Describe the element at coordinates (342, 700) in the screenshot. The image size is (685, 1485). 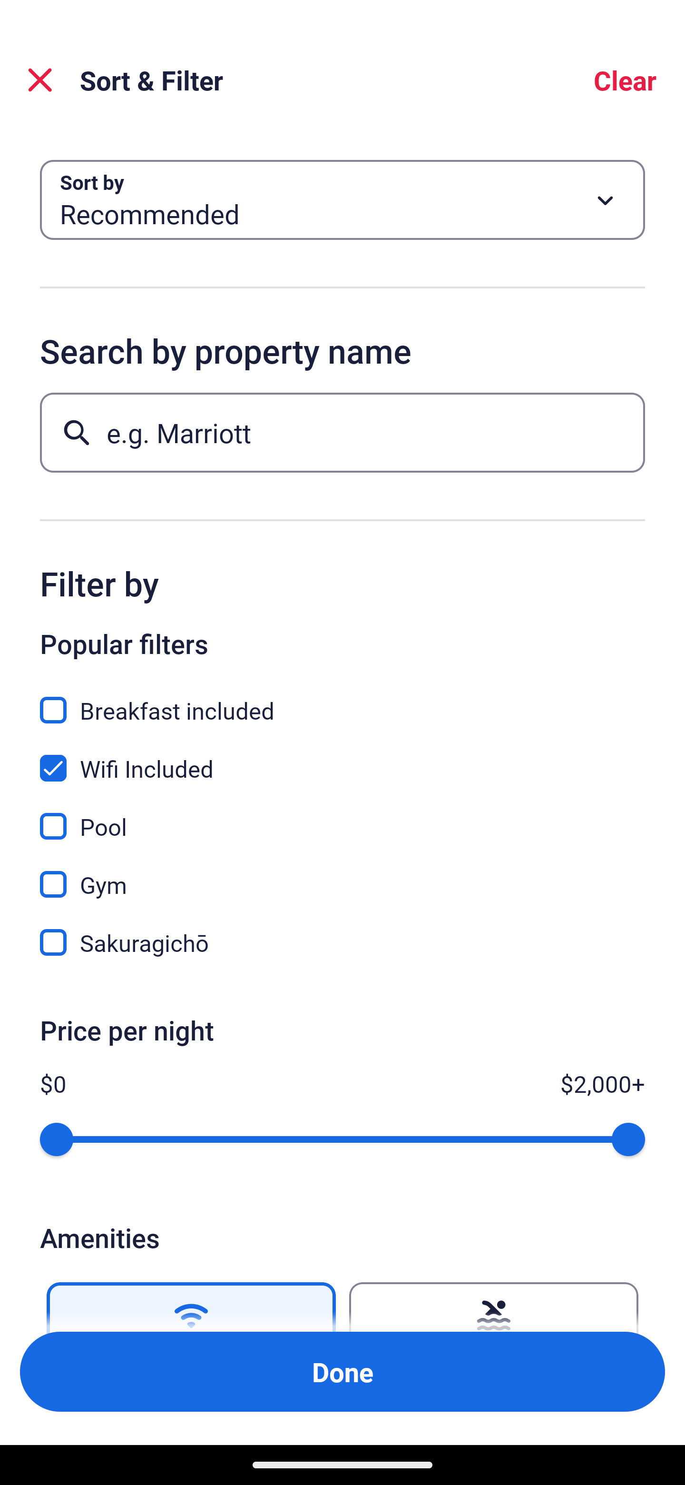
I see `Breakfast included, Breakfast included` at that location.